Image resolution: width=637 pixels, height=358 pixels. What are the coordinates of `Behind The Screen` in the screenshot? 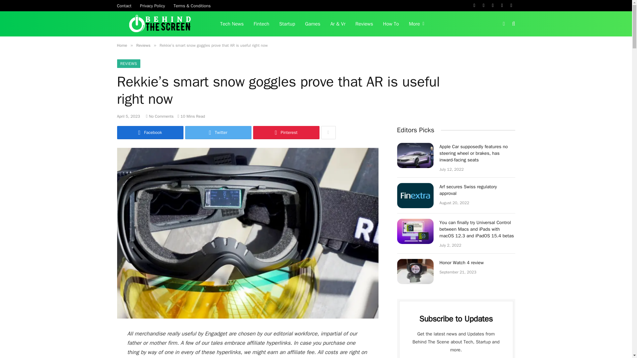 It's located at (160, 24).